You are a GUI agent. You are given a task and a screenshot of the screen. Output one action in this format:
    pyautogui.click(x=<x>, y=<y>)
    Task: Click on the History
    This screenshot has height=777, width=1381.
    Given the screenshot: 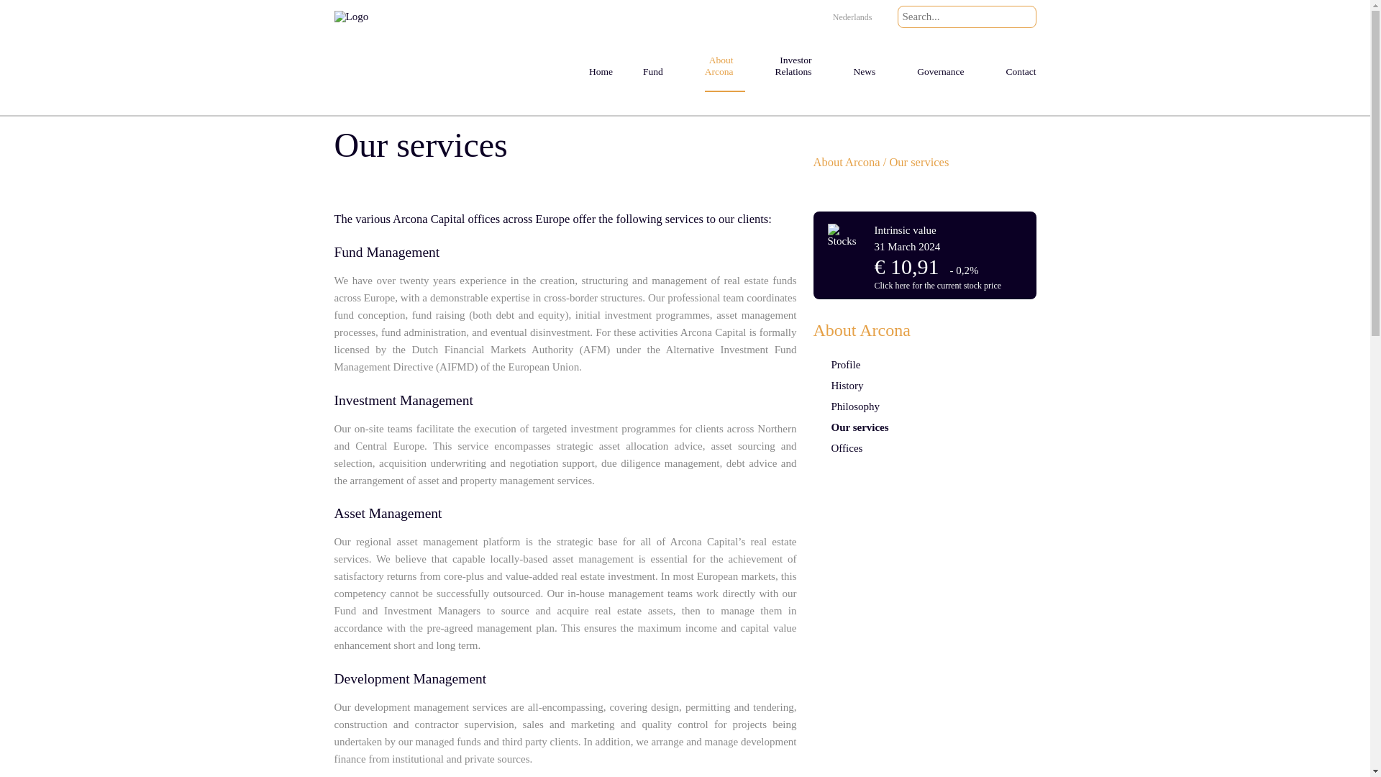 What is the action you would take?
    pyautogui.click(x=924, y=386)
    